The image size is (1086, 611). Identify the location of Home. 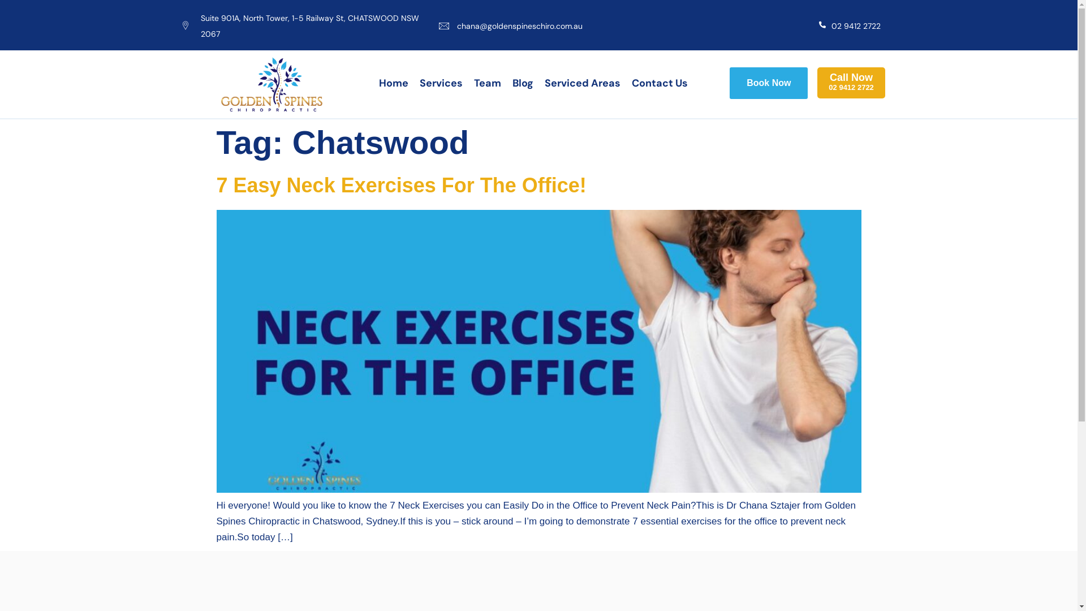
(394, 83).